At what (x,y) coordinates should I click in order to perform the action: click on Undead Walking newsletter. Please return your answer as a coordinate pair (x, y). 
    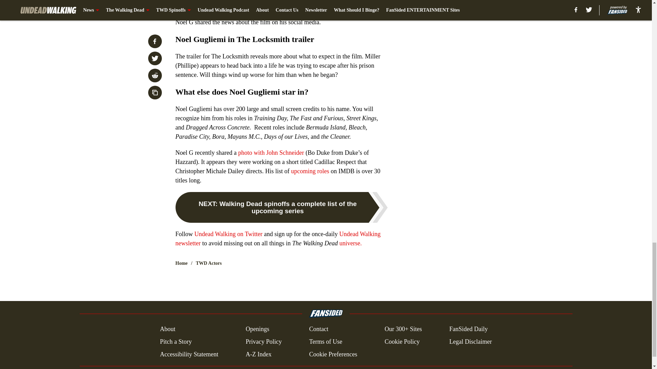
    Looking at the image, I should click on (278, 238).